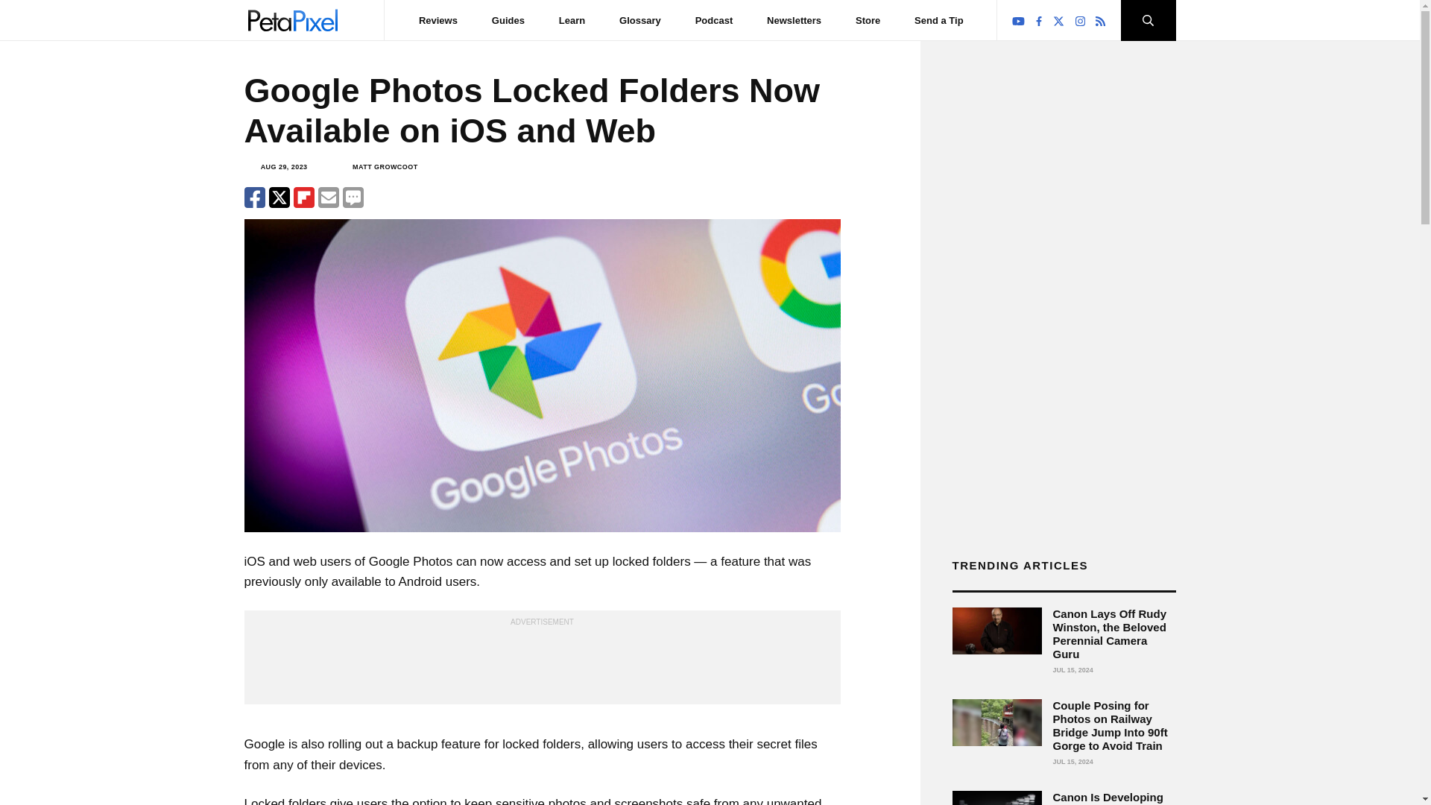  I want to click on Share on X, so click(279, 197).